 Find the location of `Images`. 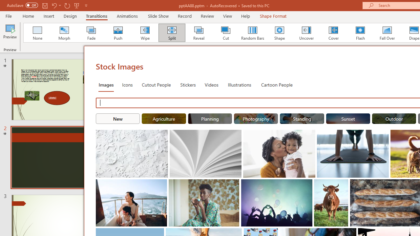

Images is located at coordinates (106, 85).